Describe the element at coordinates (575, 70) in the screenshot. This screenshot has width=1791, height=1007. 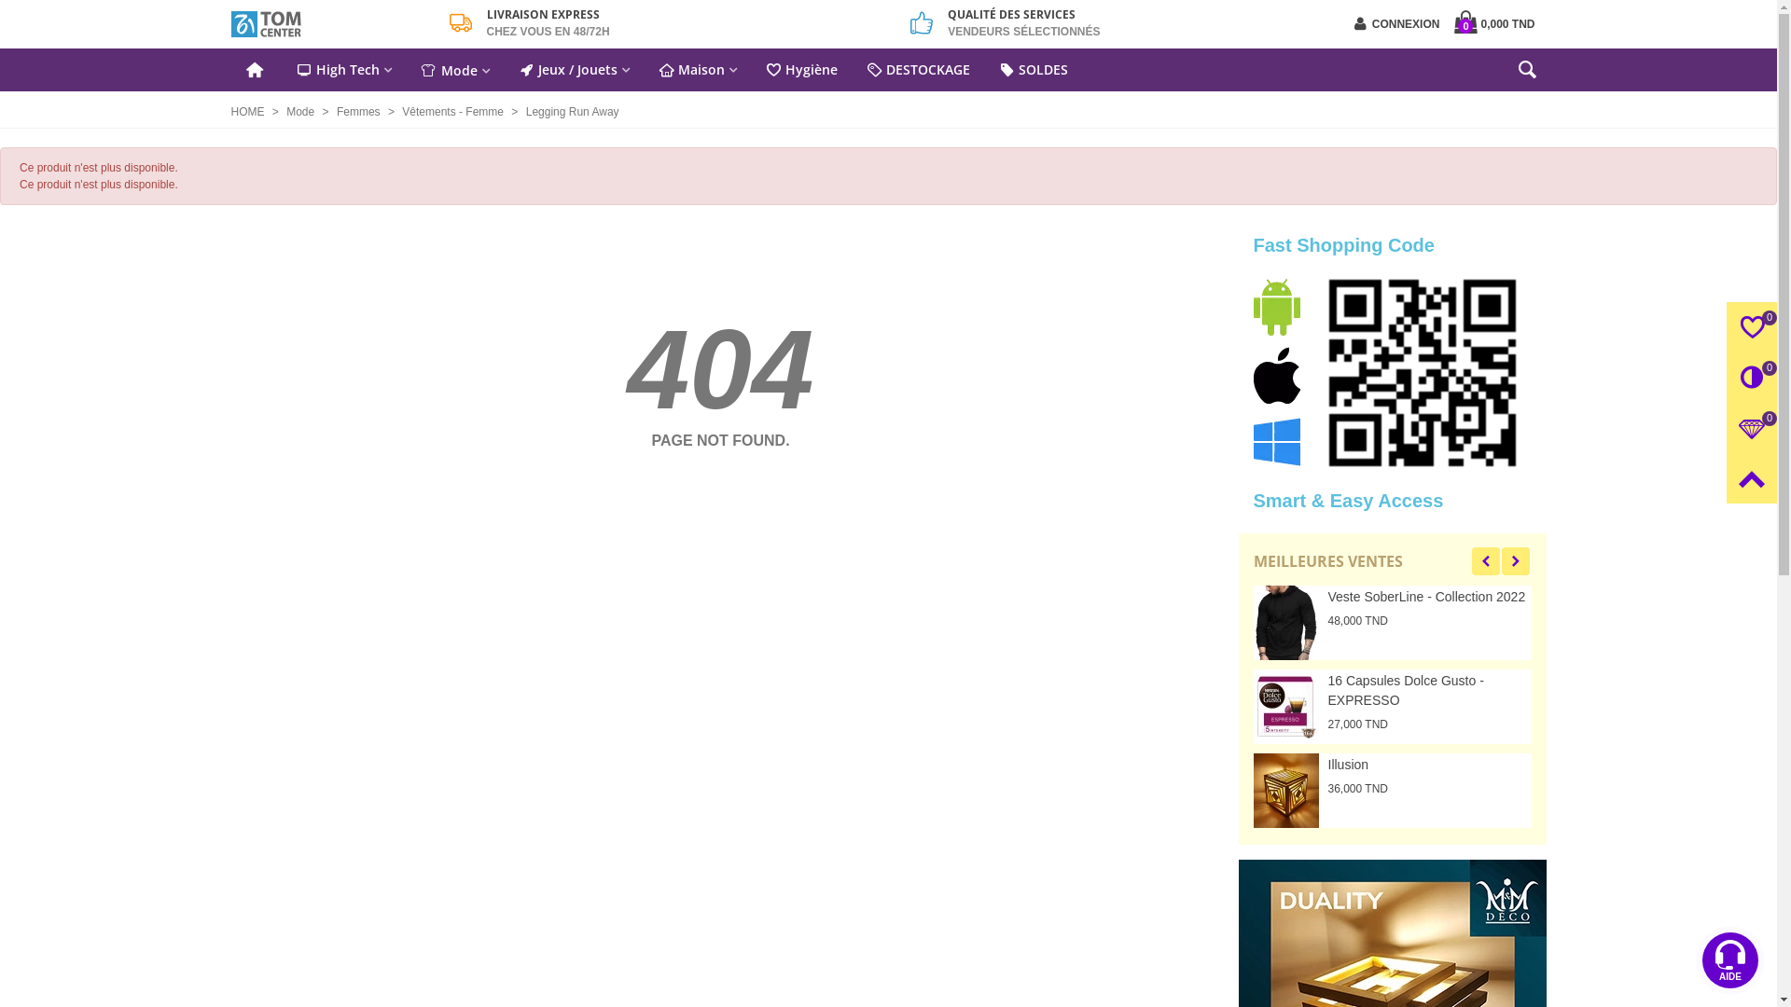
I see `Jeux / Jouets` at that location.